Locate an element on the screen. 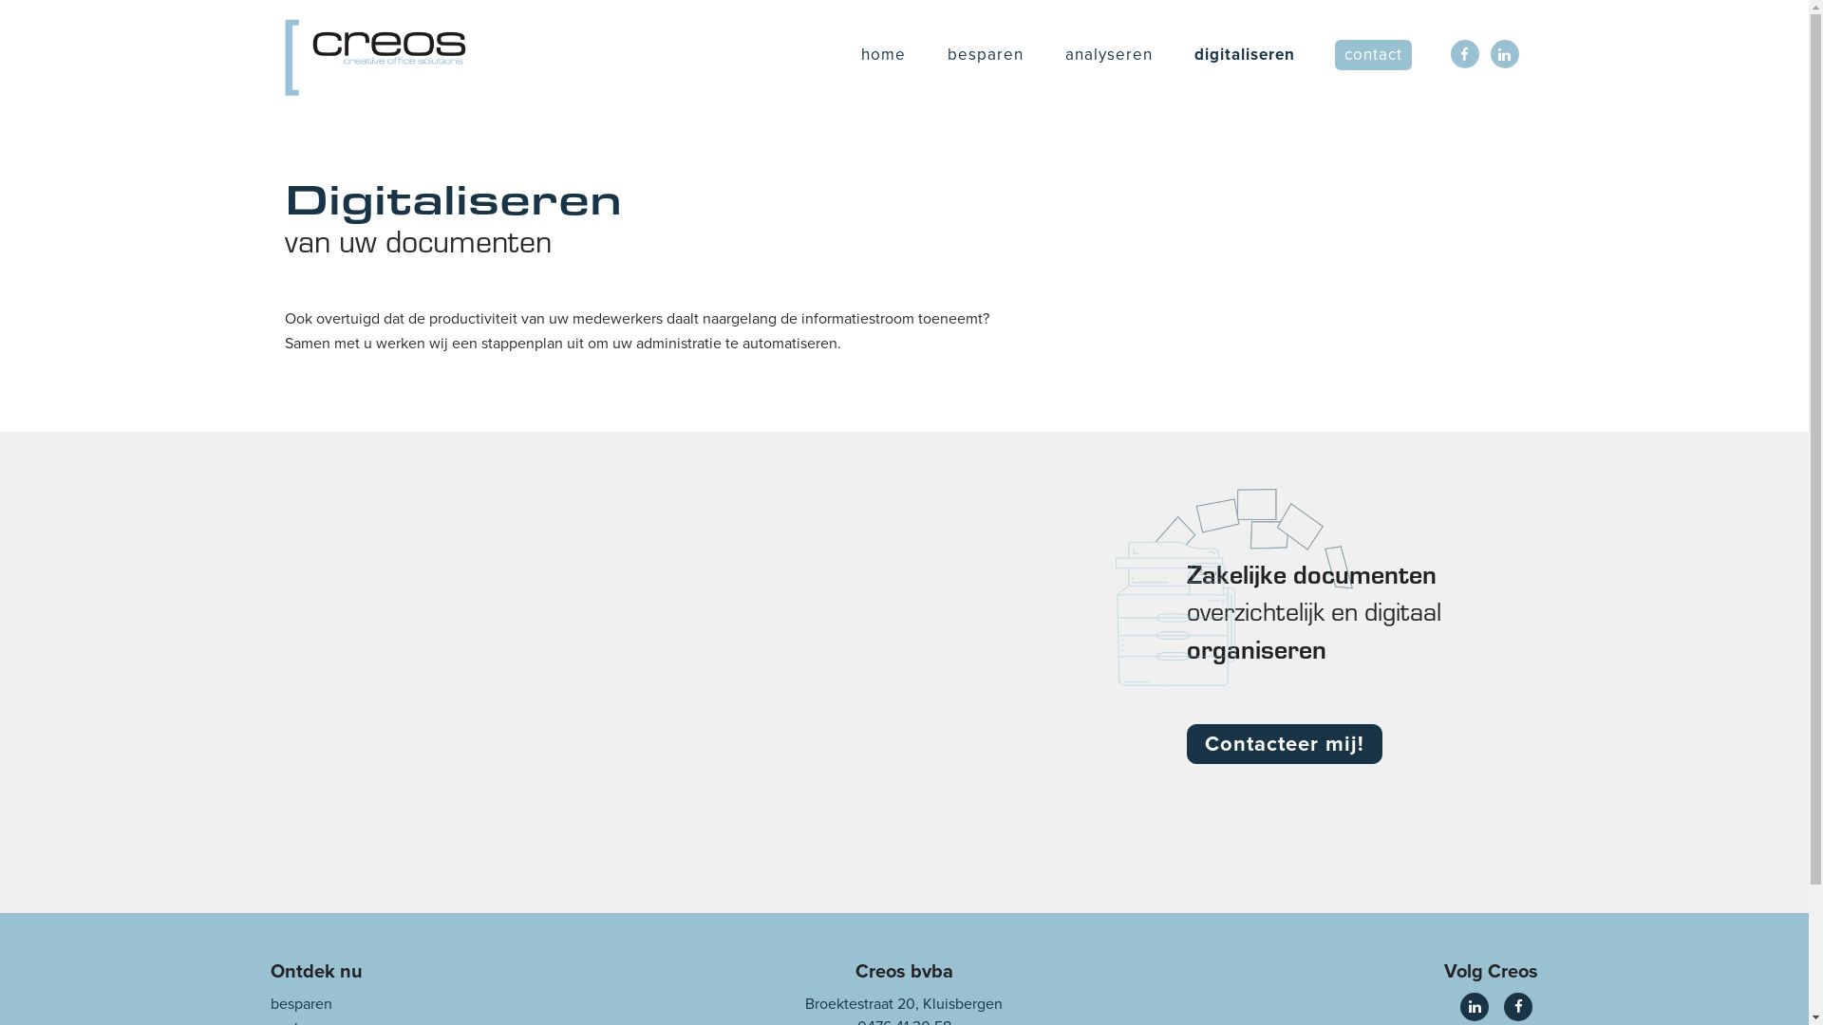 The height and width of the screenshot is (1025, 1823). analyseren is located at coordinates (1109, 55).